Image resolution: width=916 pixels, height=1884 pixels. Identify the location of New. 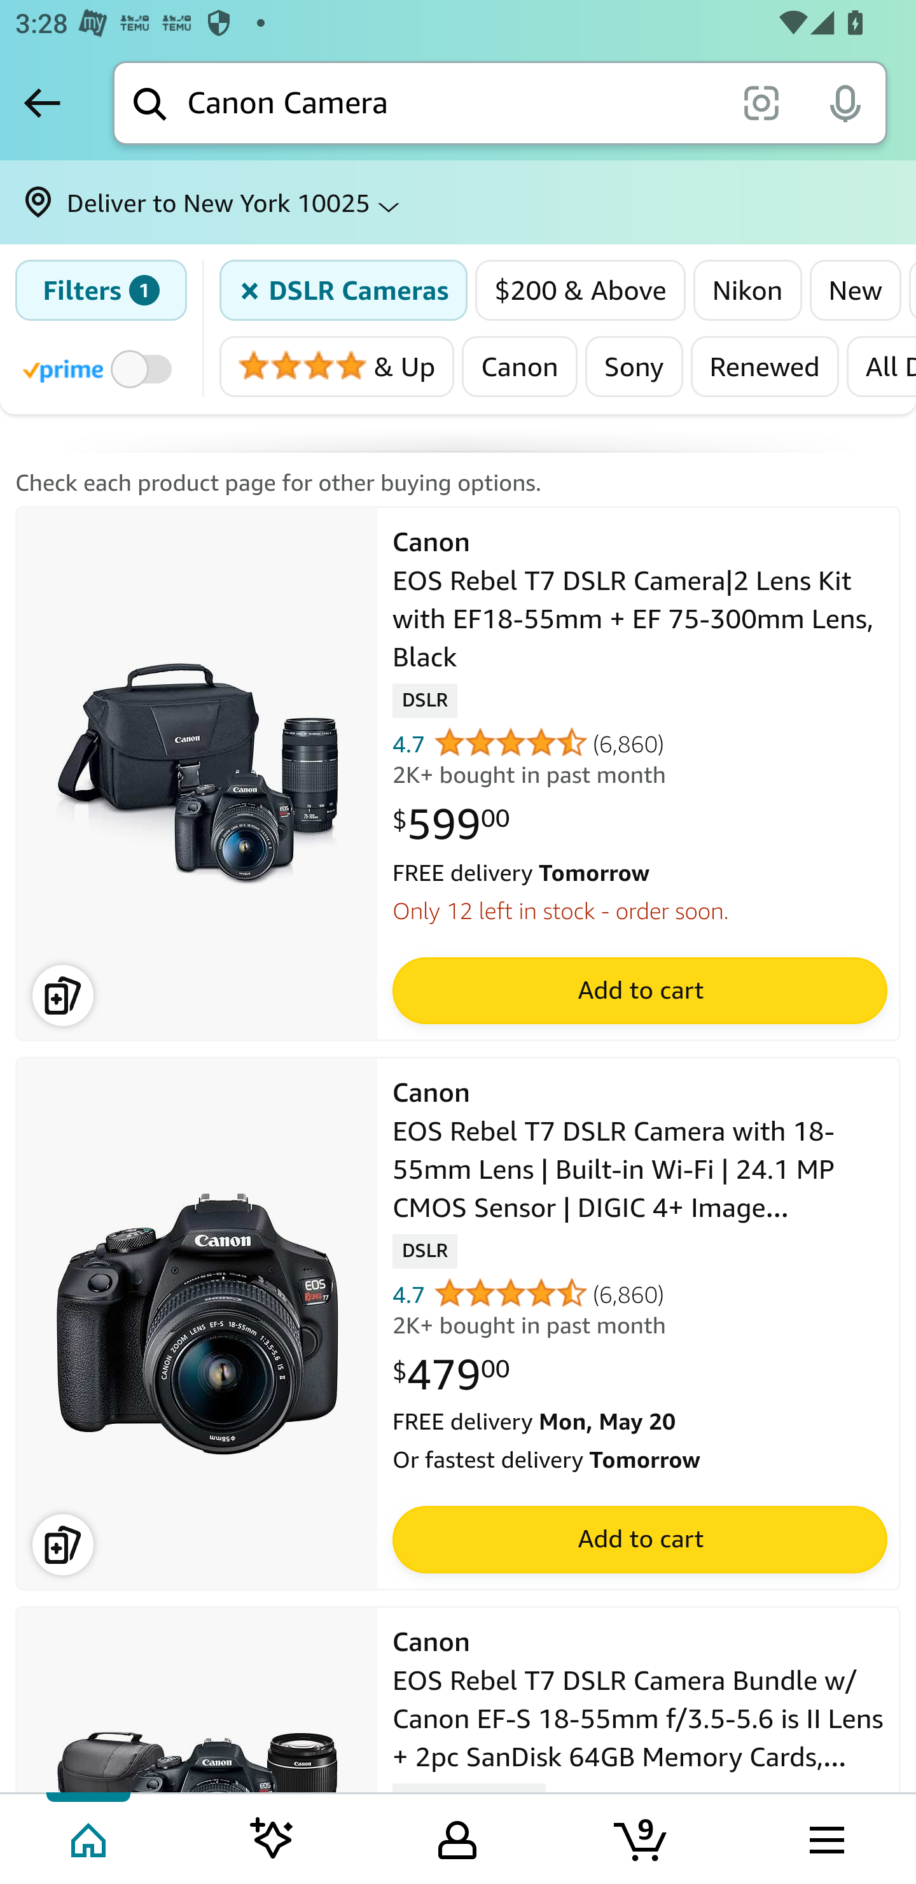
(855, 290).